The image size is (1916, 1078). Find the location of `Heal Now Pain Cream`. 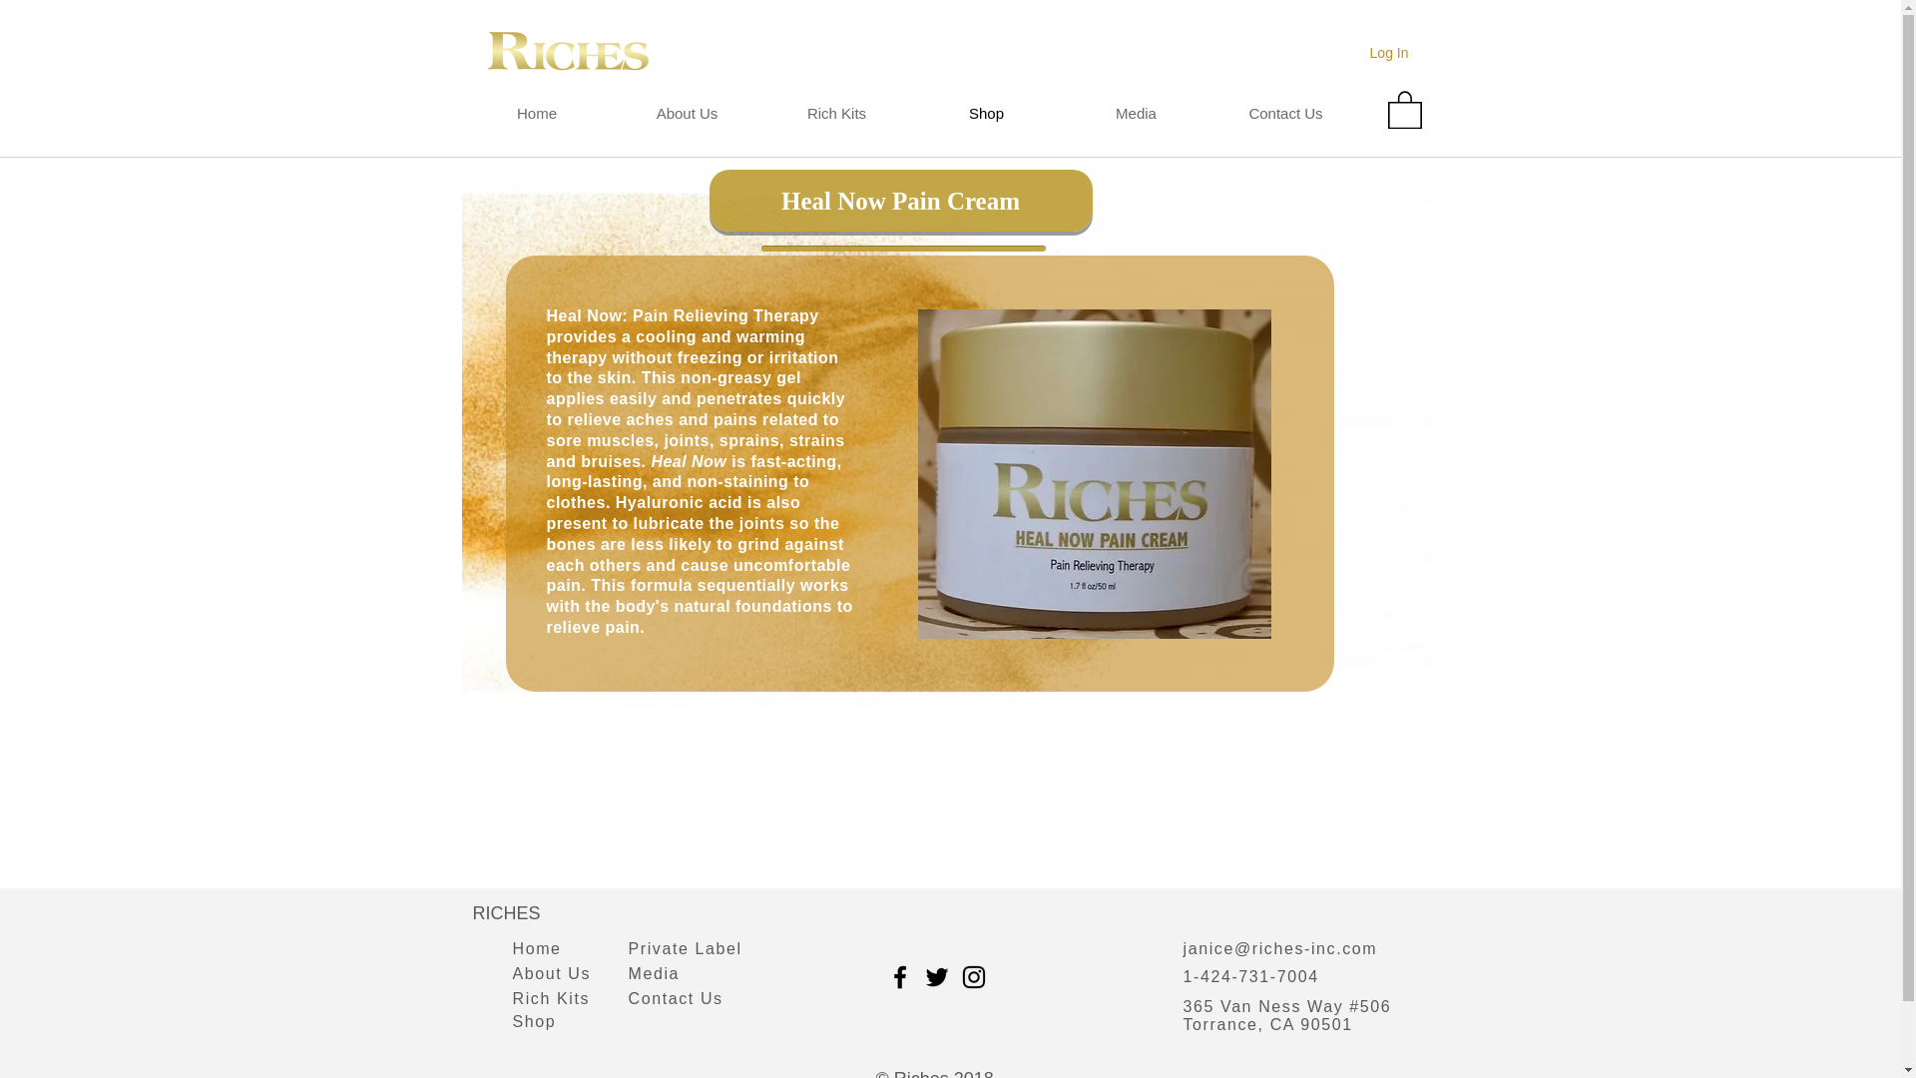

Heal Now Pain Cream is located at coordinates (900, 200).